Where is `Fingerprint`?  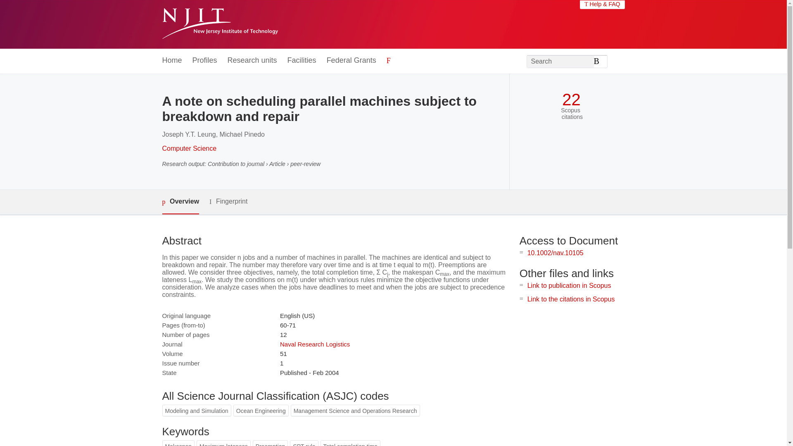
Fingerprint is located at coordinates (228, 202).